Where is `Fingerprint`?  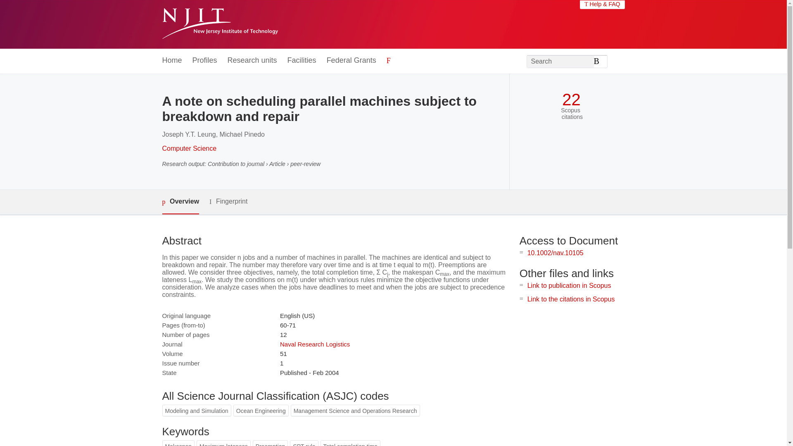
Fingerprint is located at coordinates (228, 202).